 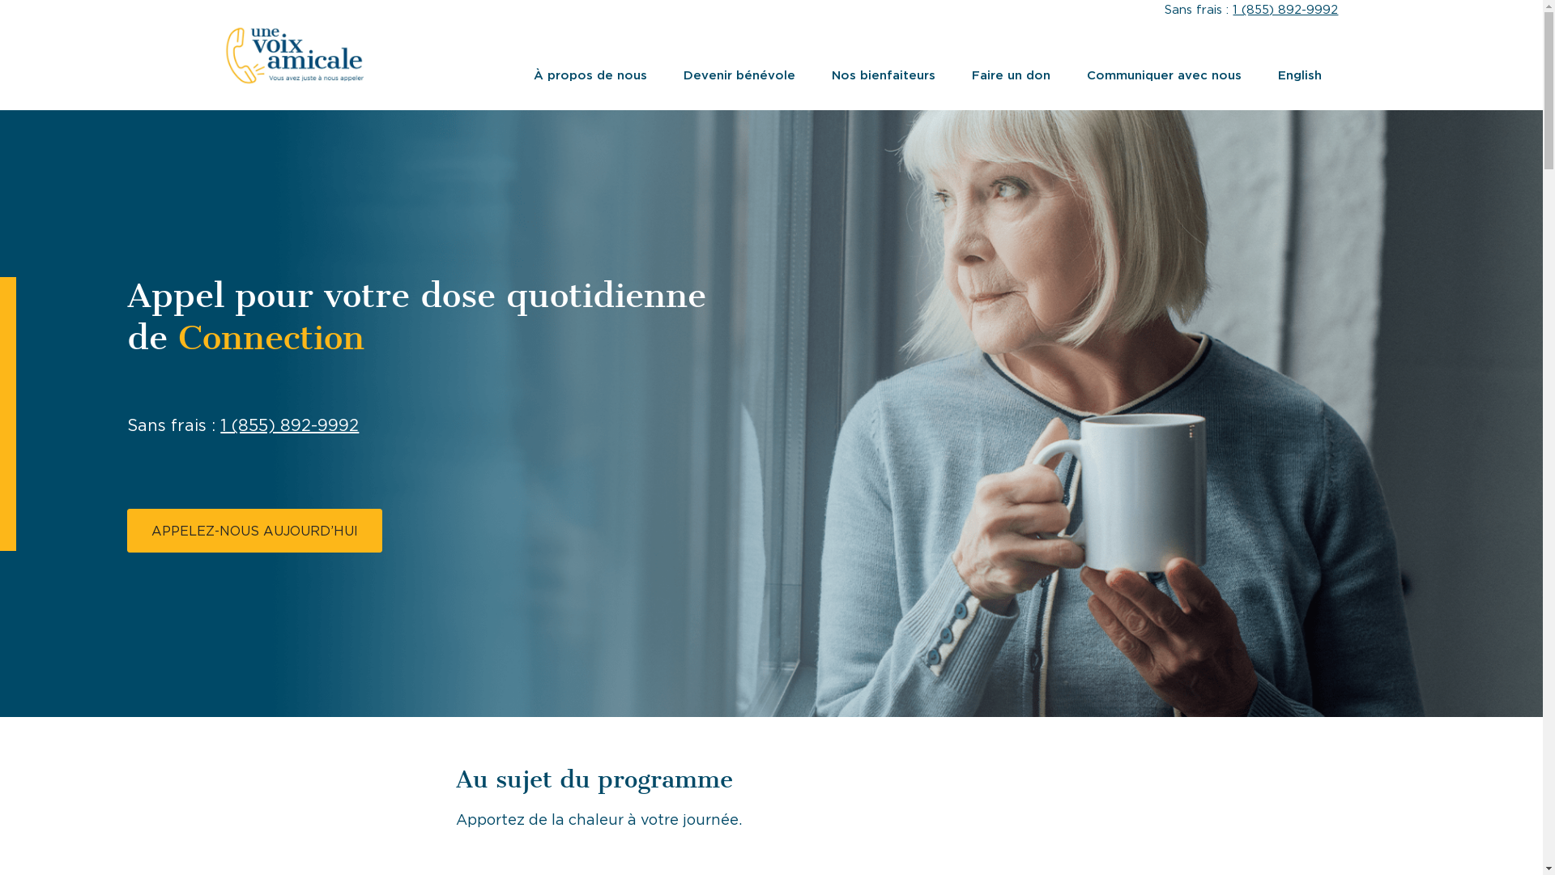 What do you see at coordinates (1285, 10) in the screenshot?
I see `1 (855) 892-9992` at bounding box center [1285, 10].